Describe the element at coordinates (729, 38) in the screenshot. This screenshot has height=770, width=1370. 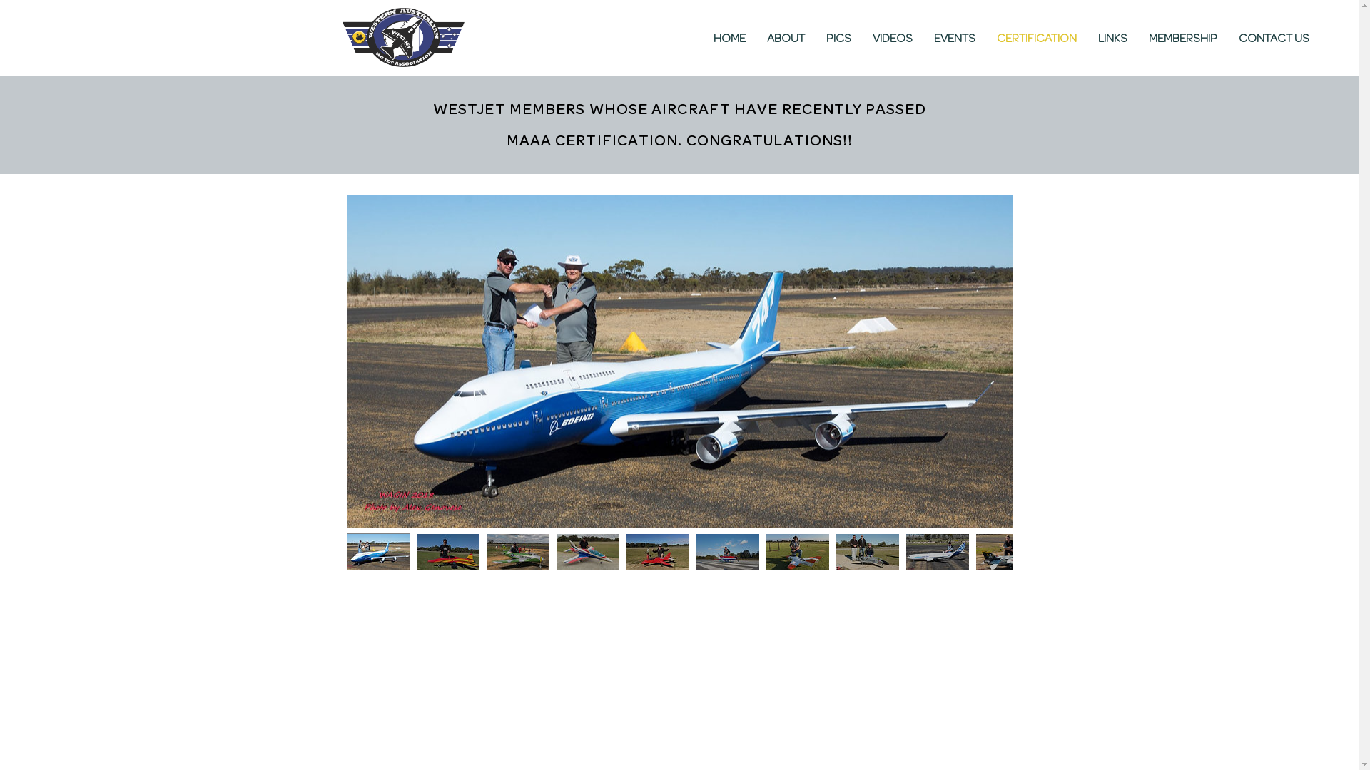
I see `HOME` at that location.